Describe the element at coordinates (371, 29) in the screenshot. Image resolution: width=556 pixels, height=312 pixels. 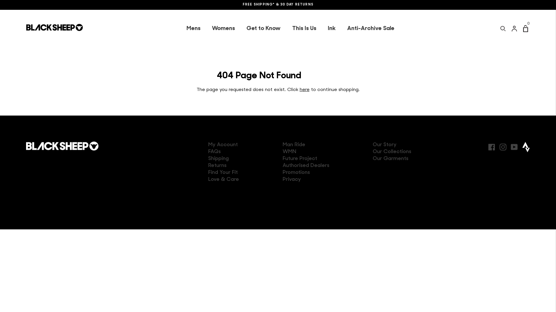
I see `Anti-Archive Sale` at that location.